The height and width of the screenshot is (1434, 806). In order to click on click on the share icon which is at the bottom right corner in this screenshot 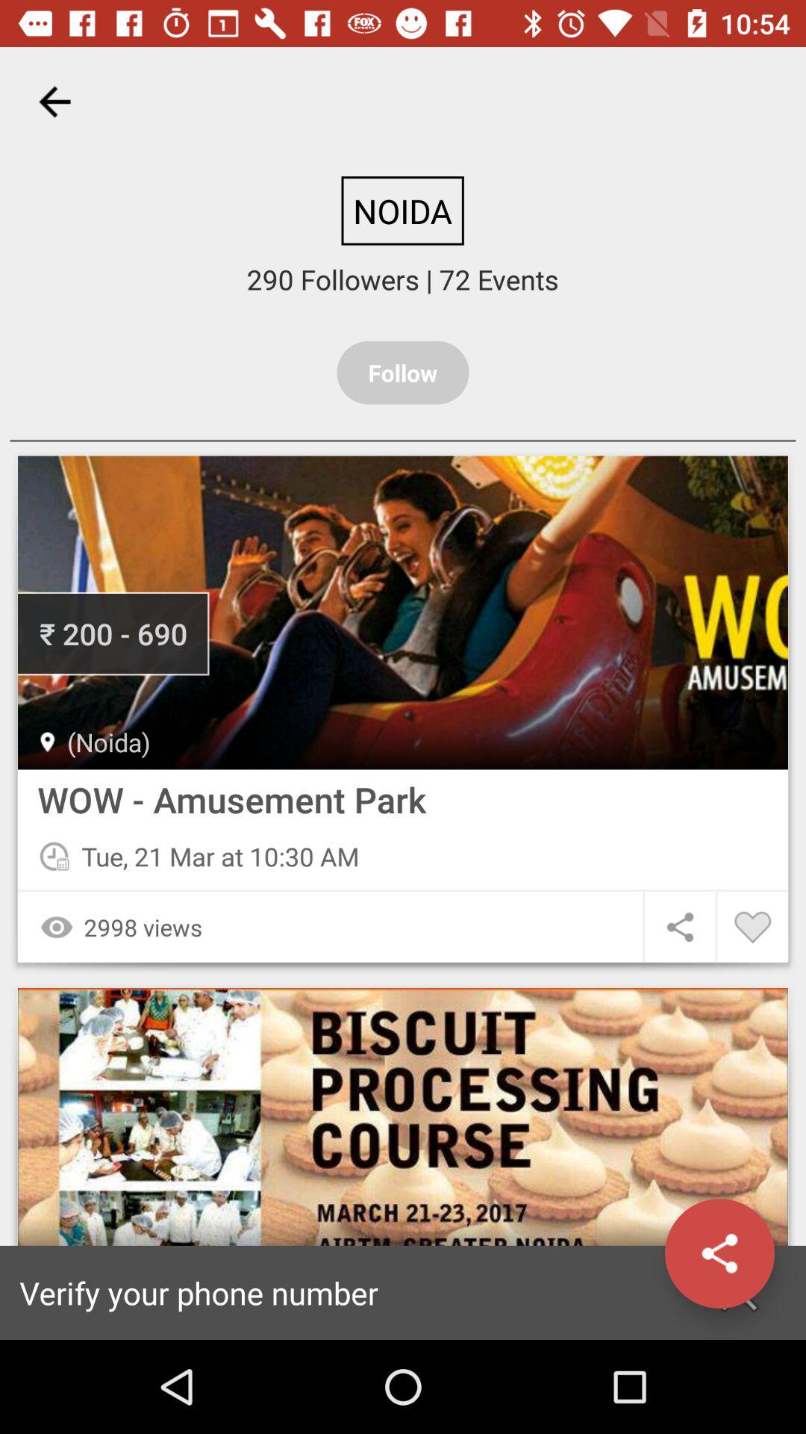, I will do `click(739, 1292)`.